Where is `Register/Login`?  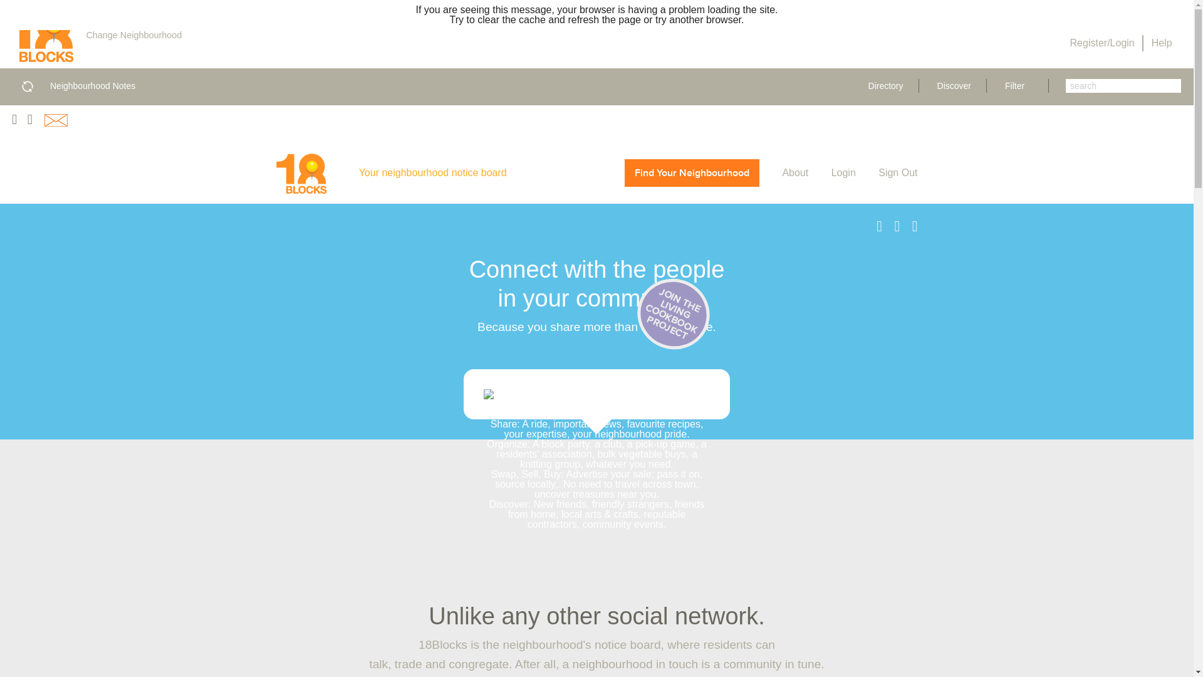
Register/Login is located at coordinates (1103, 43).